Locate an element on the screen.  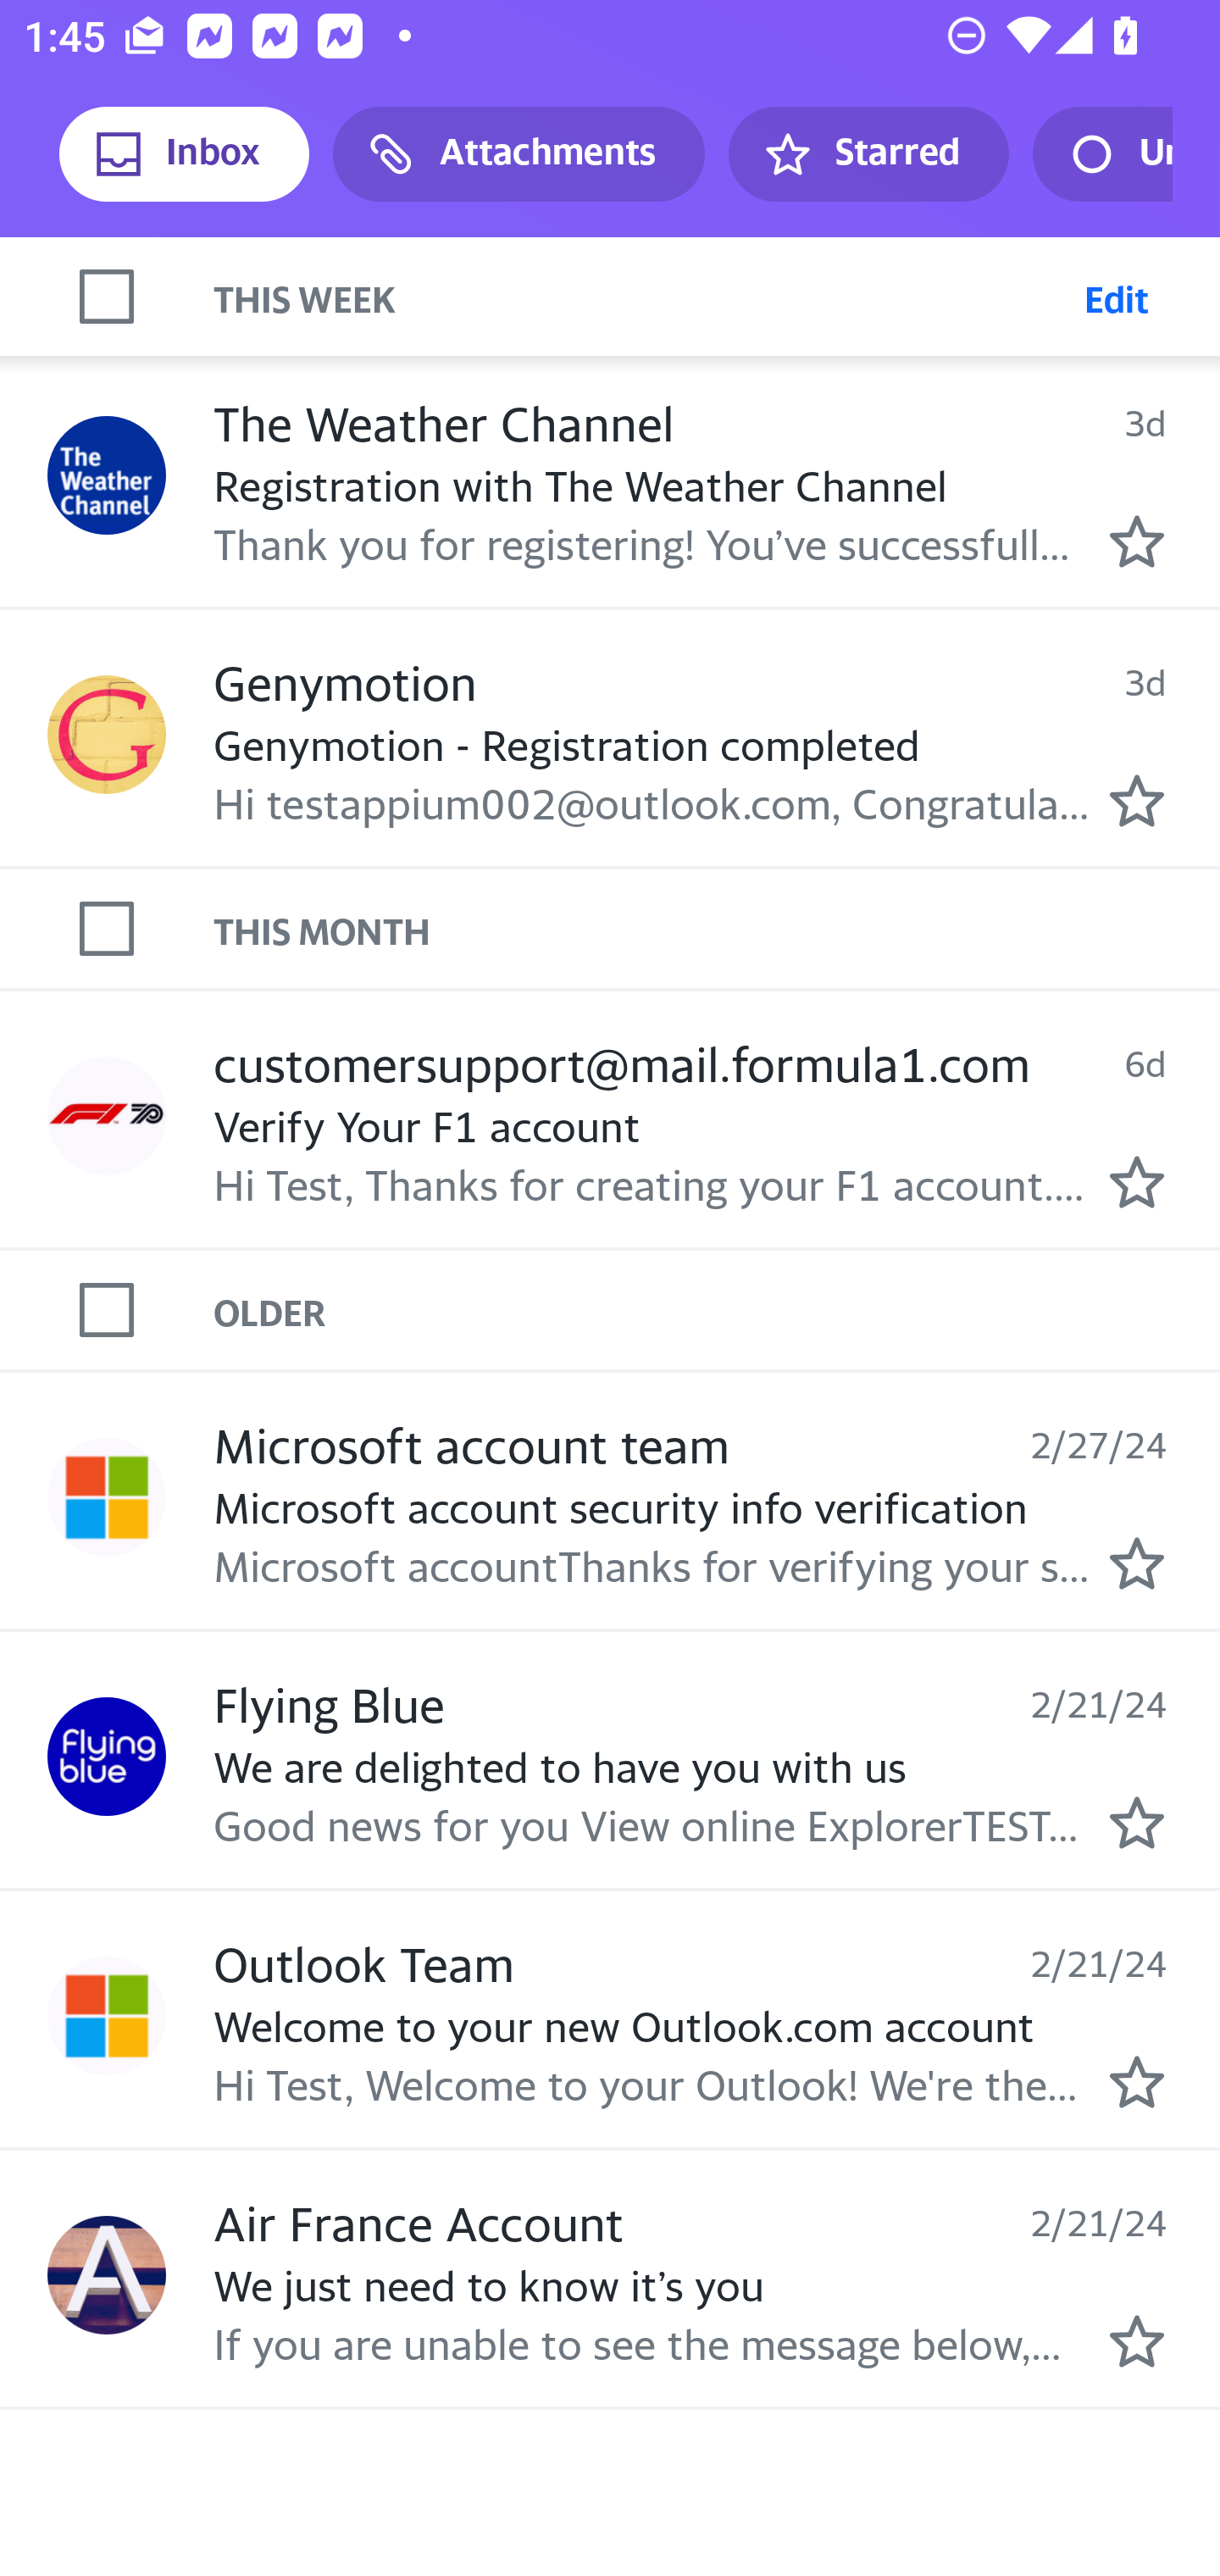
Profile
Air France Account is located at coordinates (107, 2274).